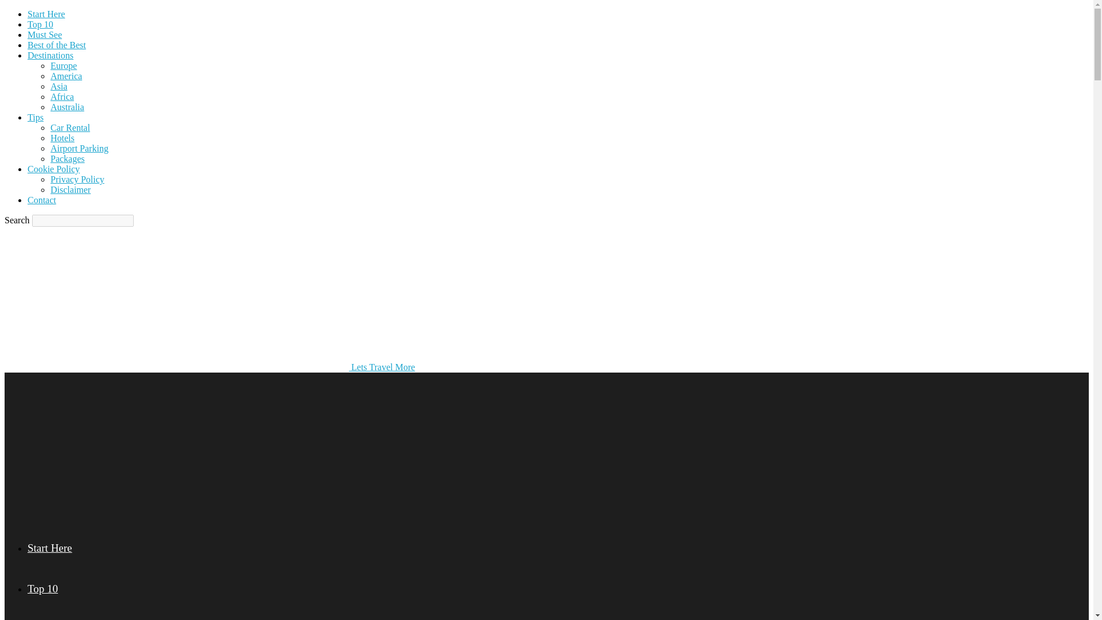  I want to click on Best of the Best, so click(56, 45).